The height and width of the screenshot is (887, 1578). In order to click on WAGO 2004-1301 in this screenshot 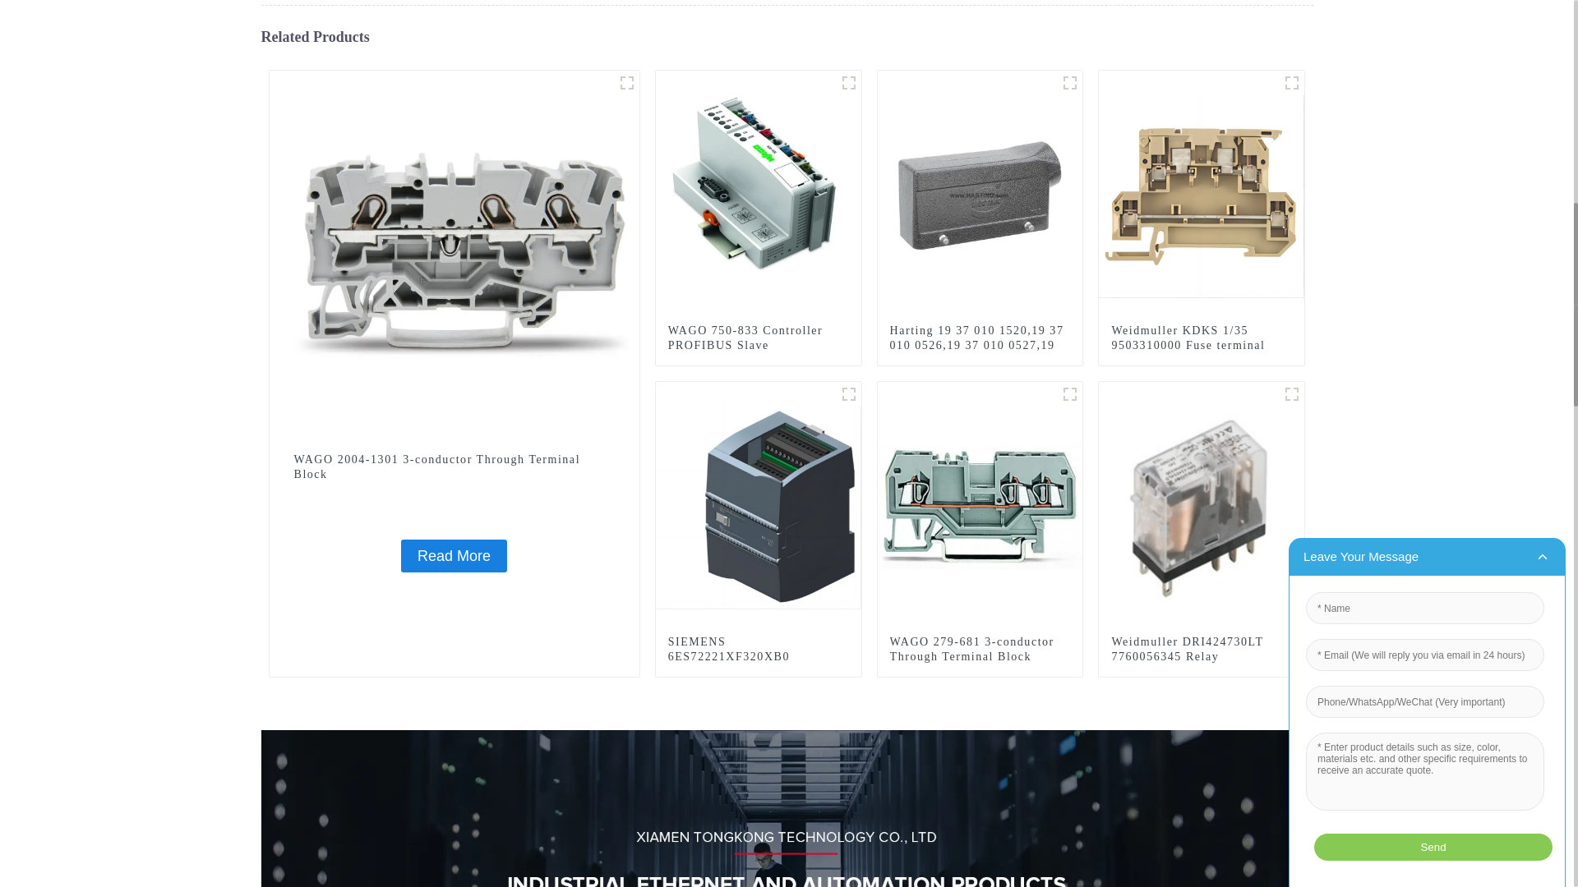, I will do `click(626, 82)`.